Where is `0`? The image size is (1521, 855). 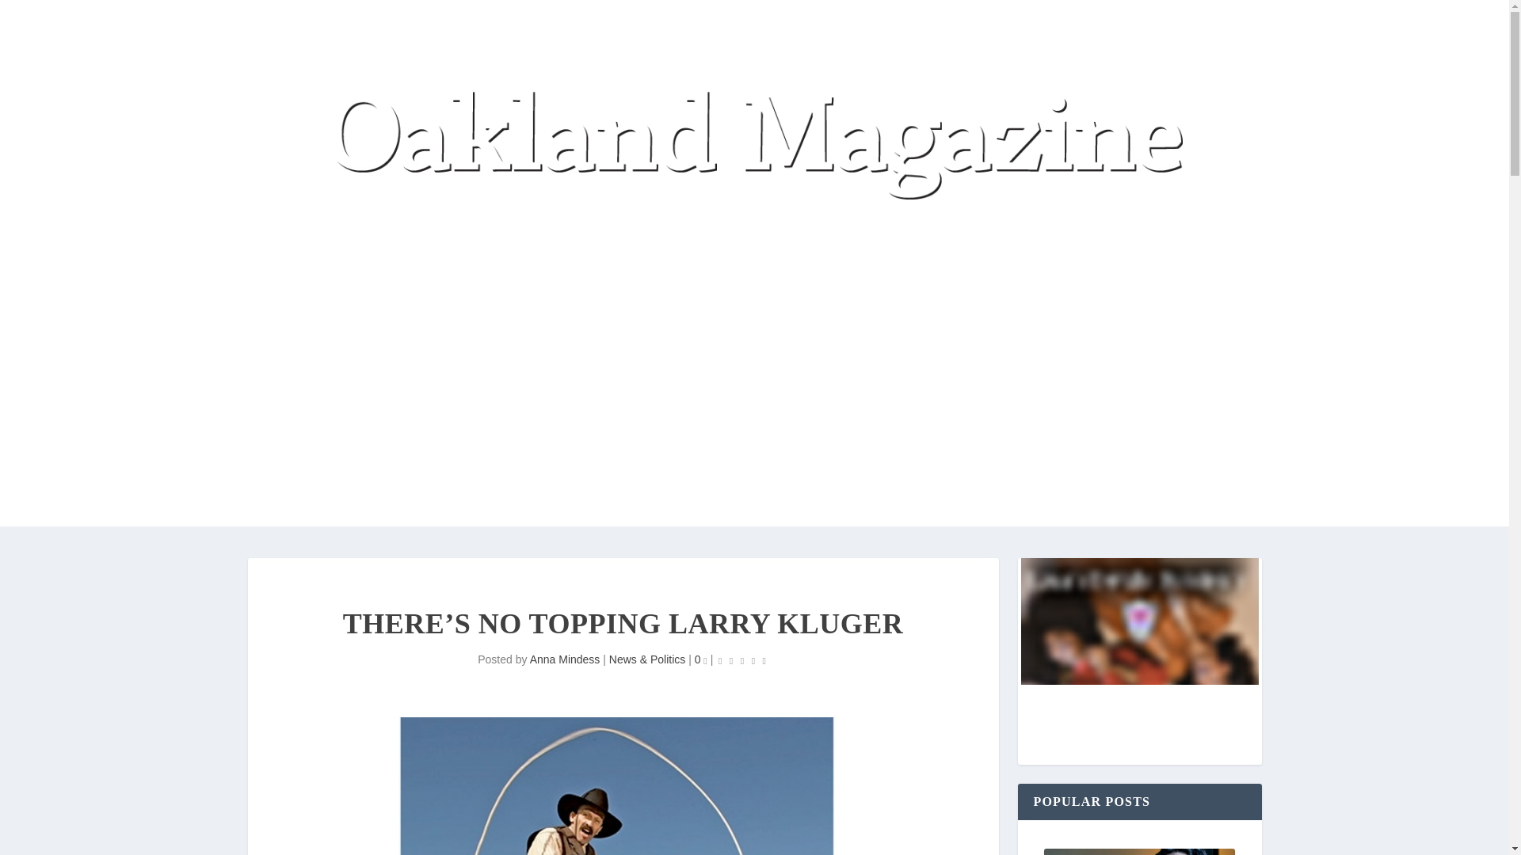
0 is located at coordinates (700, 659).